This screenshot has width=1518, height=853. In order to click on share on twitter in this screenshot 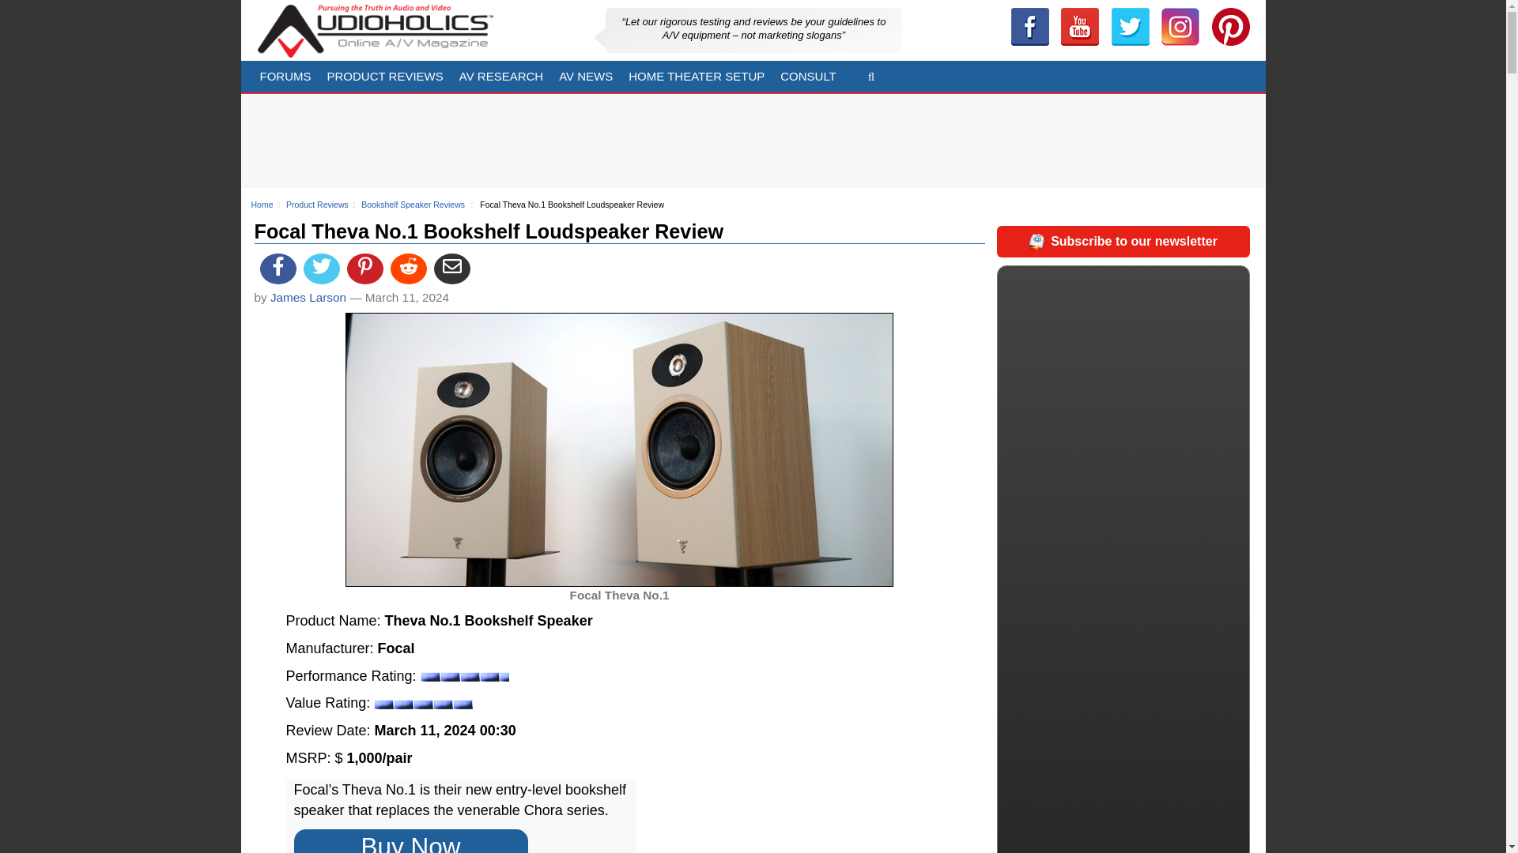, I will do `click(322, 269)`.